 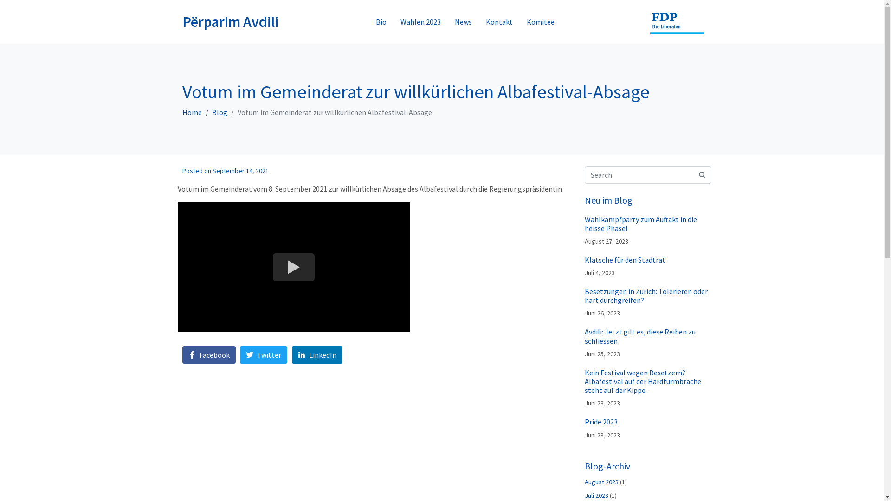 I want to click on Komitee, so click(x=541, y=22).